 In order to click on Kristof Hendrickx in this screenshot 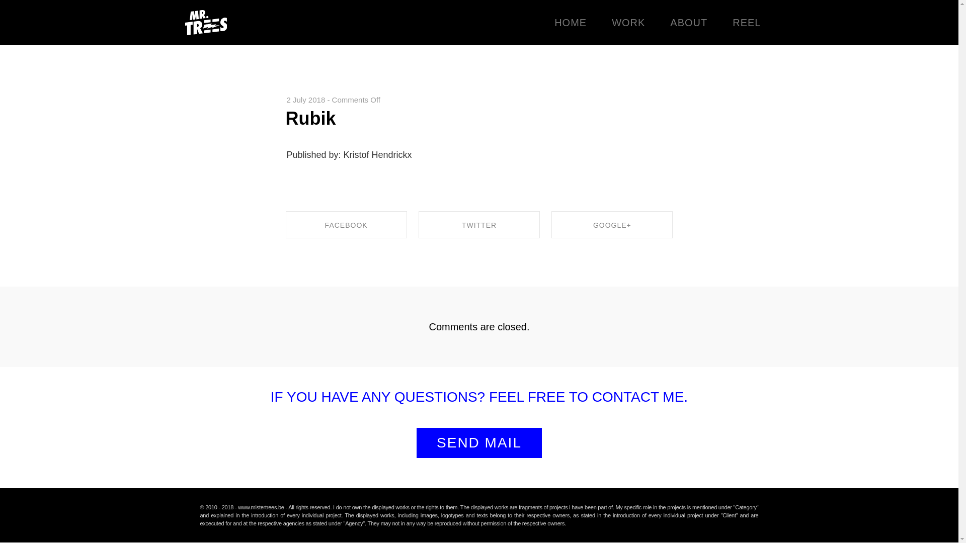, I will do `click(206, 22)`.